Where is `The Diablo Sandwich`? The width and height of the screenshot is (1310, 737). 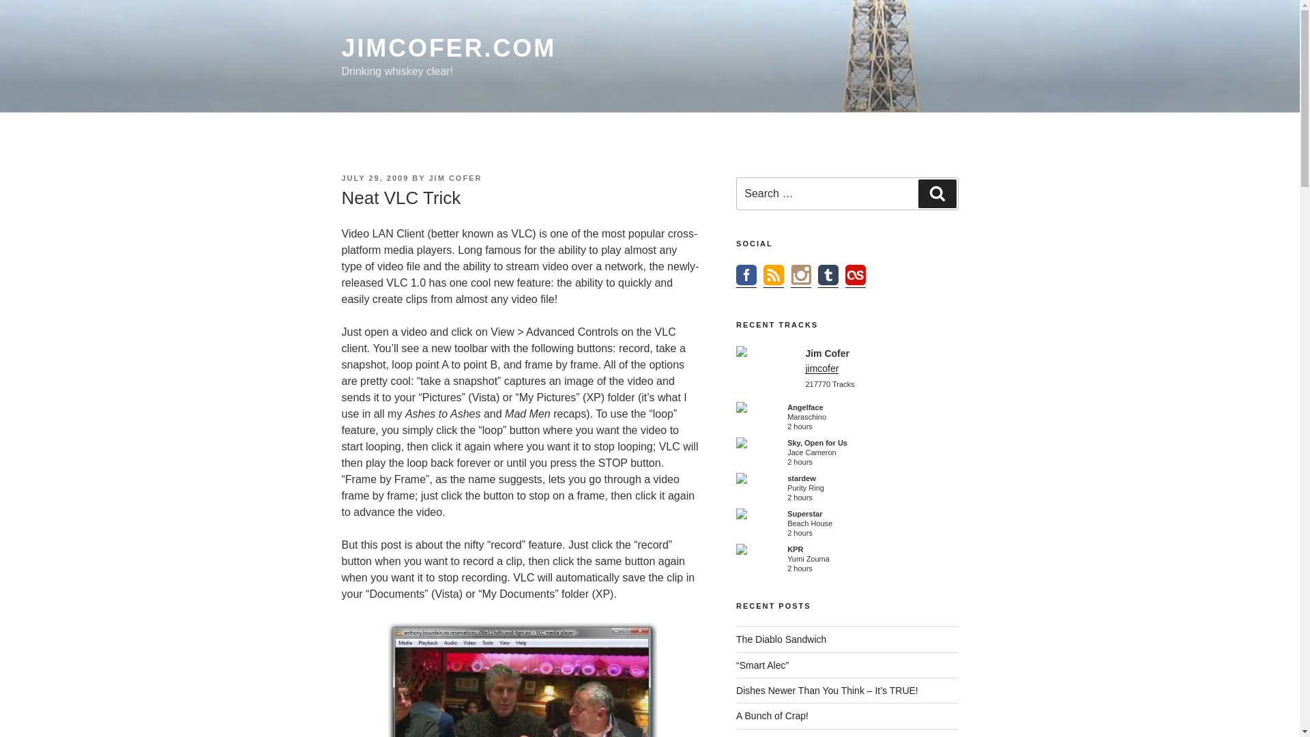 The Diablo Sandwich is located at coordinates (781, 639).